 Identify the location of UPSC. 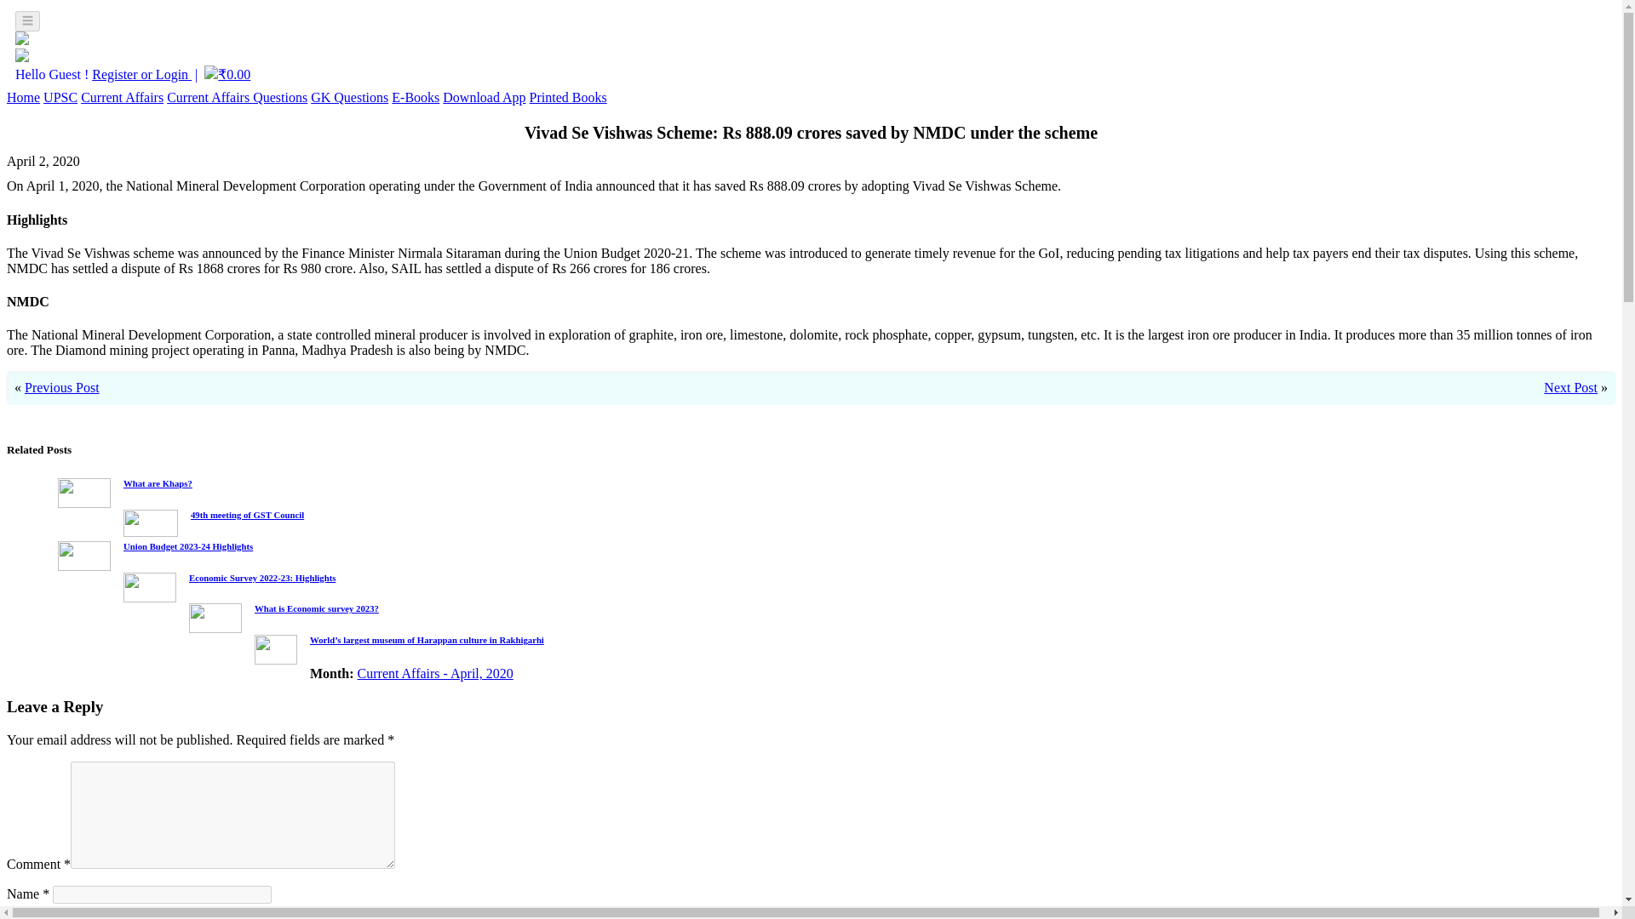
(60, 97).